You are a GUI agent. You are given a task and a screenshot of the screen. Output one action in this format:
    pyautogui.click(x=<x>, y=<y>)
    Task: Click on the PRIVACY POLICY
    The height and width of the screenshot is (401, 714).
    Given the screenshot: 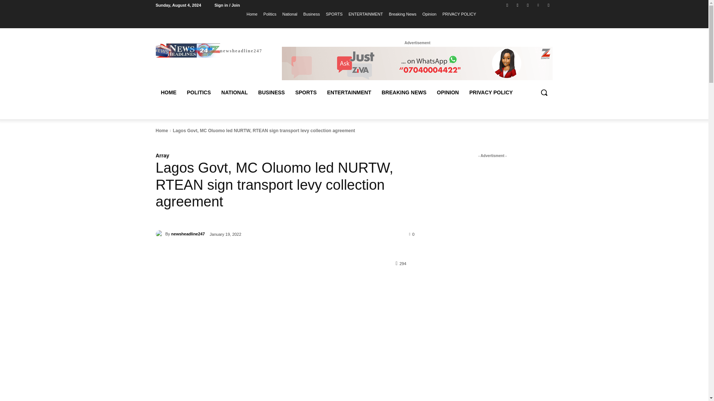 What is the action you would take?
    pyautogui.click(x=459, y=14)
    